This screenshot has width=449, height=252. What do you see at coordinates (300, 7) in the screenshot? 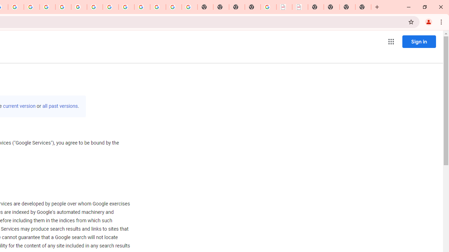
I see `BAE Systems Brasil | BAE Systems` at bounding box center [300, 7].